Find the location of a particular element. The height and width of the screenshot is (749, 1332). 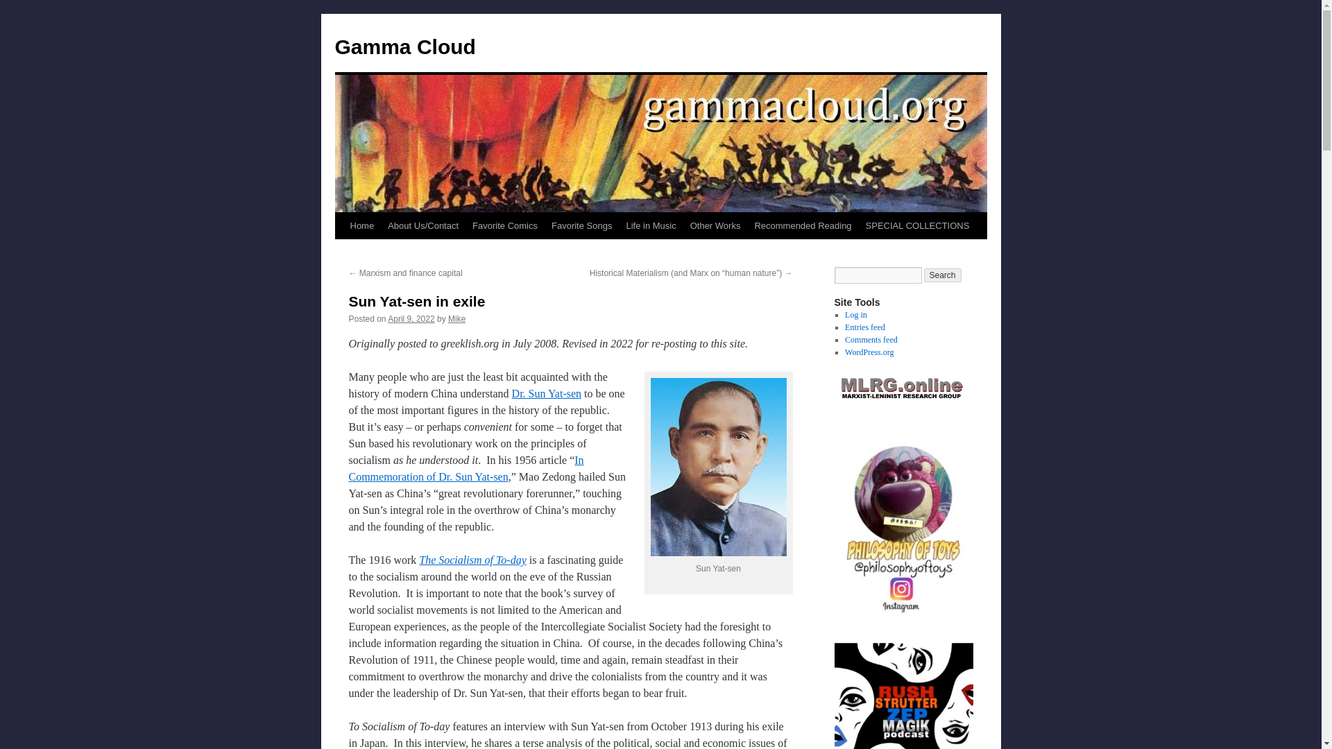

Favorite Comics is located at coordinates (505, 225).